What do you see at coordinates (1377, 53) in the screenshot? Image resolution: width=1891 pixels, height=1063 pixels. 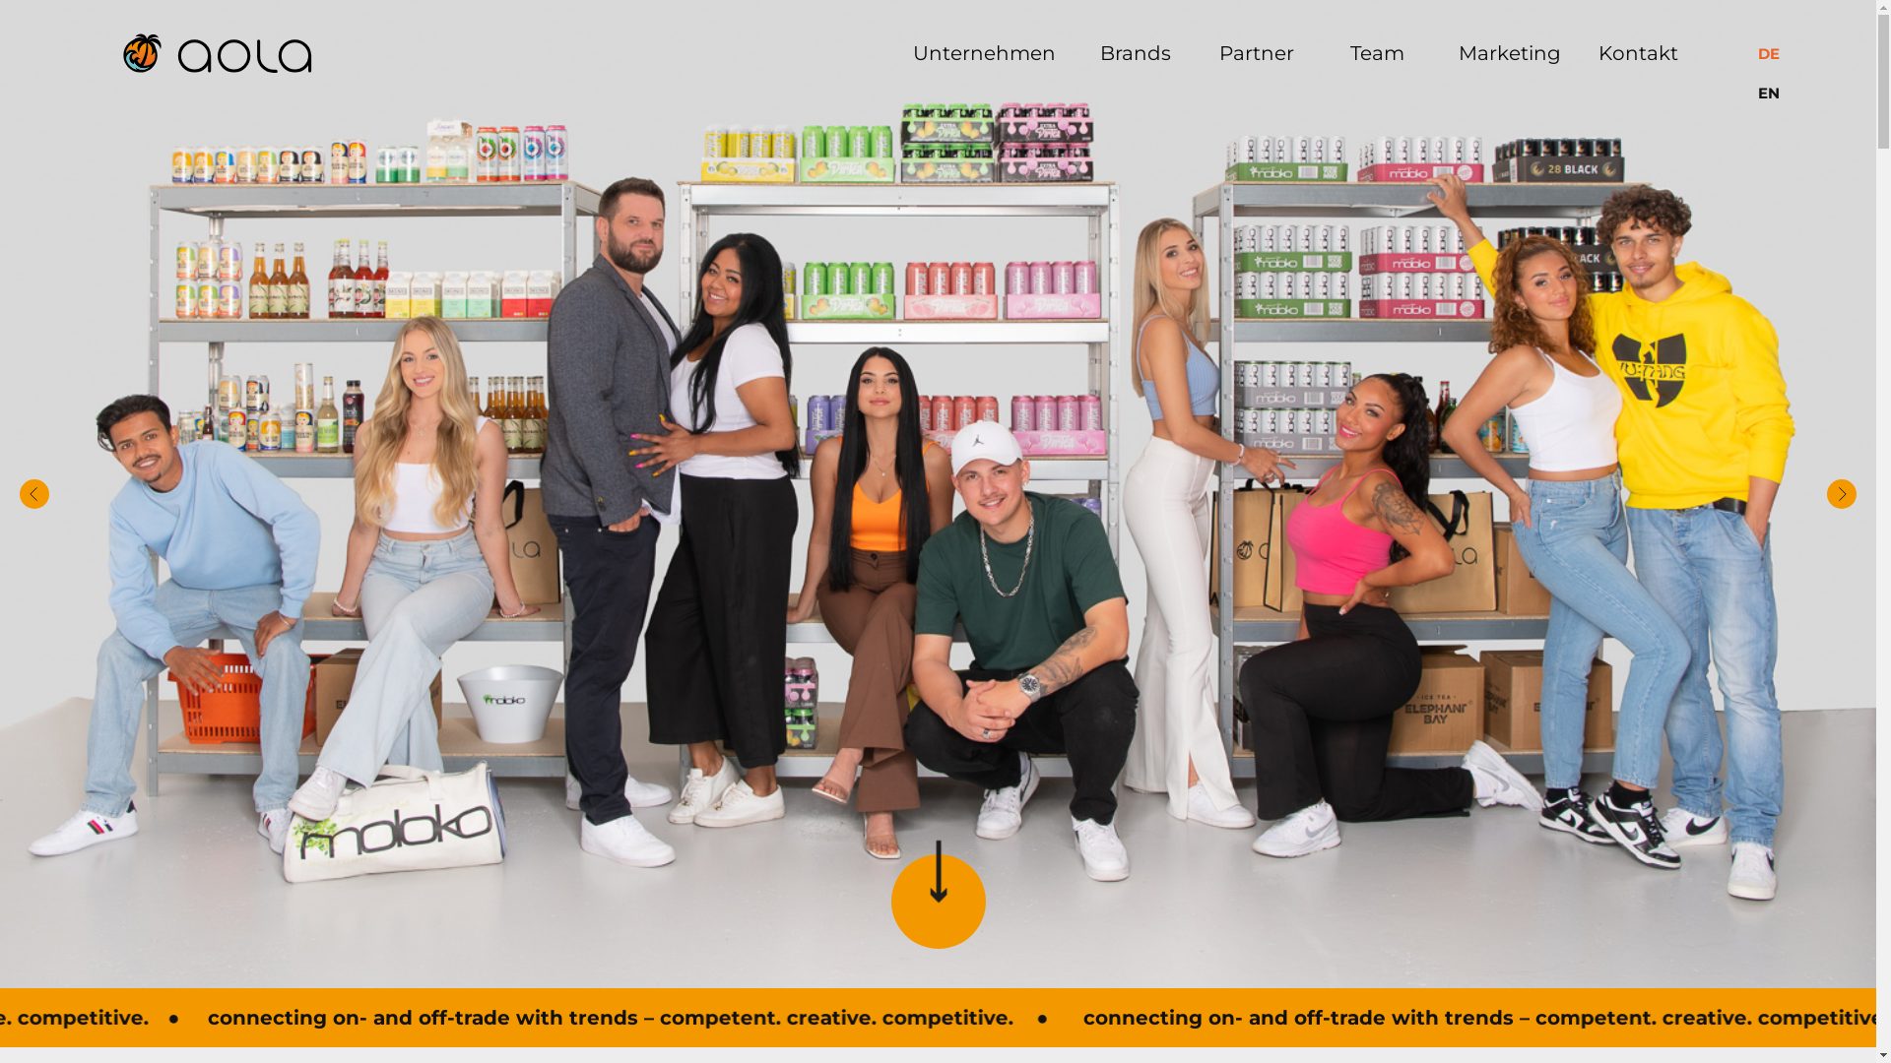 I see `Team` at bounding box center [1377, 53].